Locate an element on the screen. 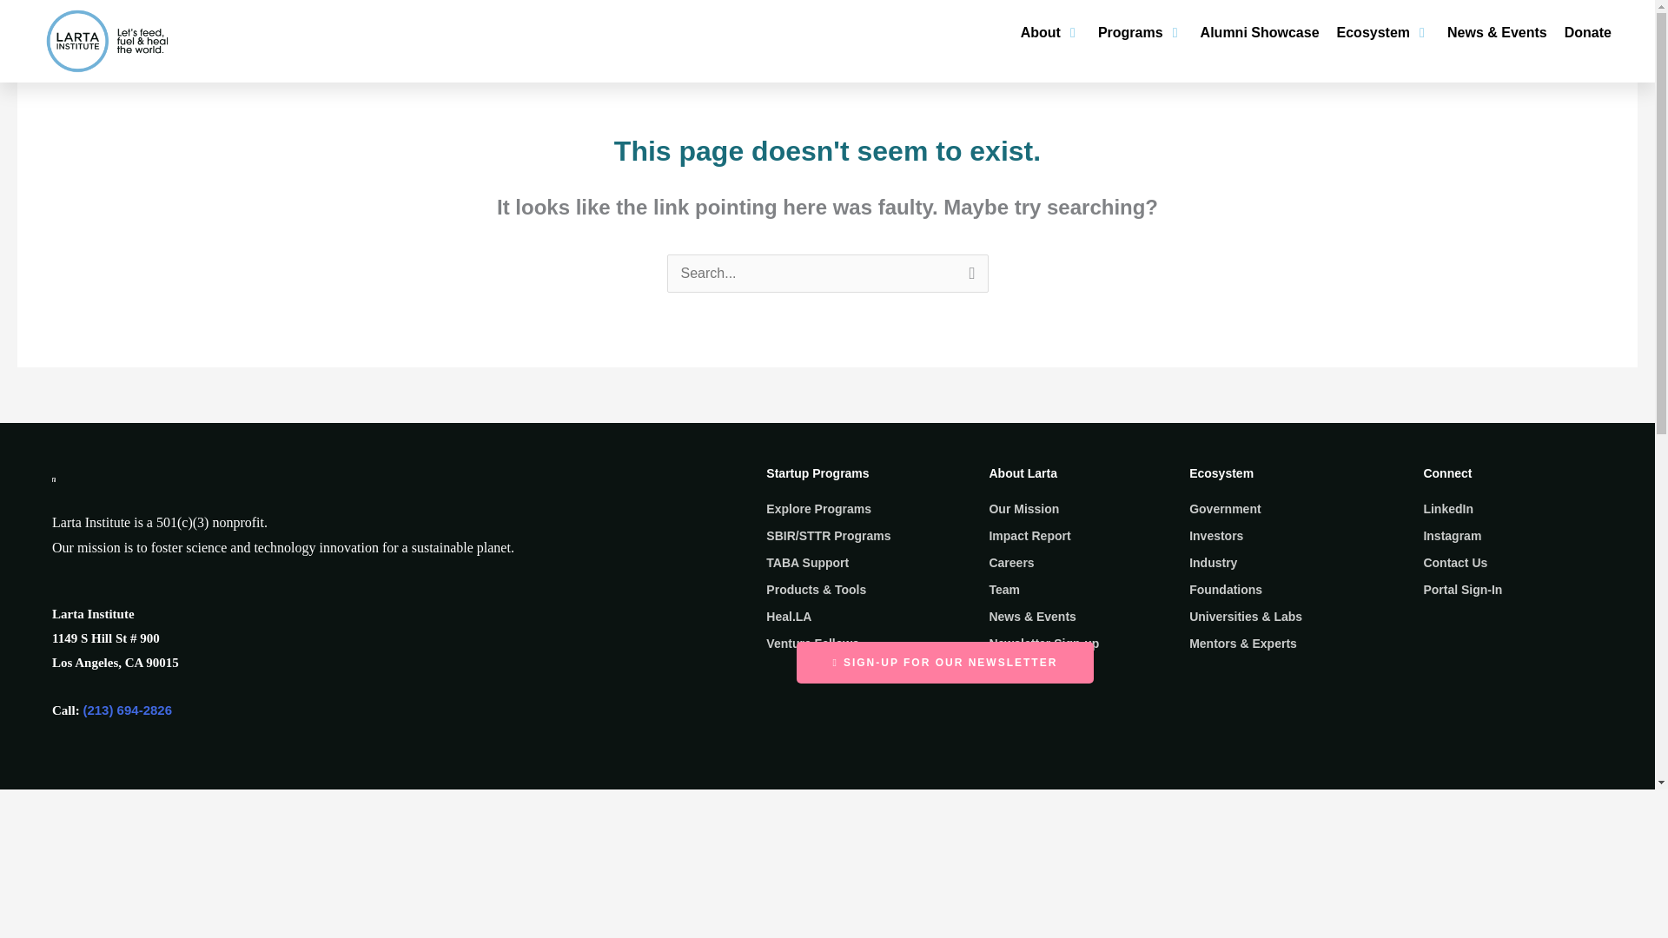  Search is located at coordinates (968, 274).